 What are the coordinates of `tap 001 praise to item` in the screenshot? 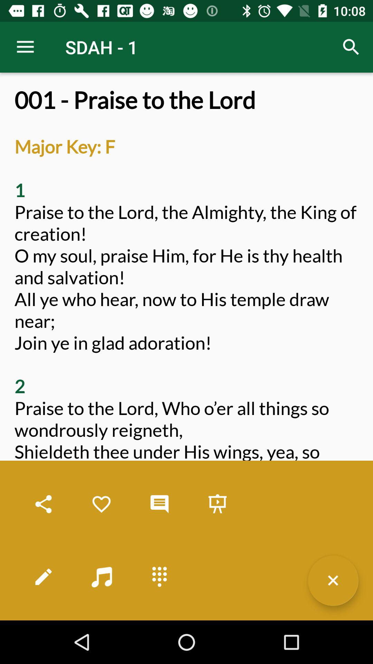 It's located at (186, 353).